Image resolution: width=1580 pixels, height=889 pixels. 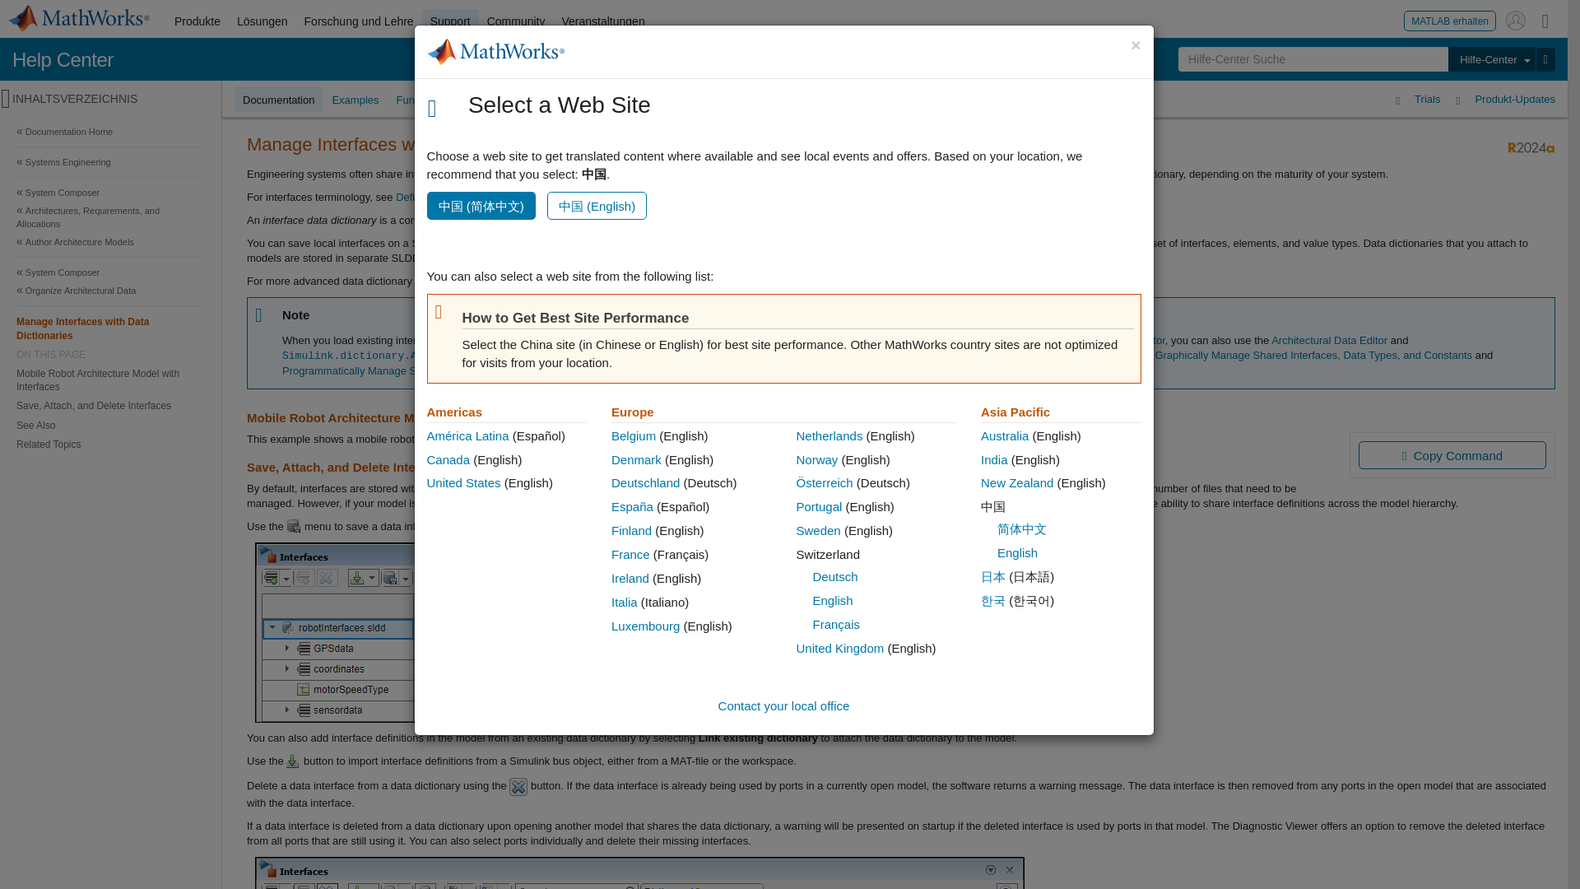 I want to click on MATLAB erhalten, so click(x=1450, y=20).